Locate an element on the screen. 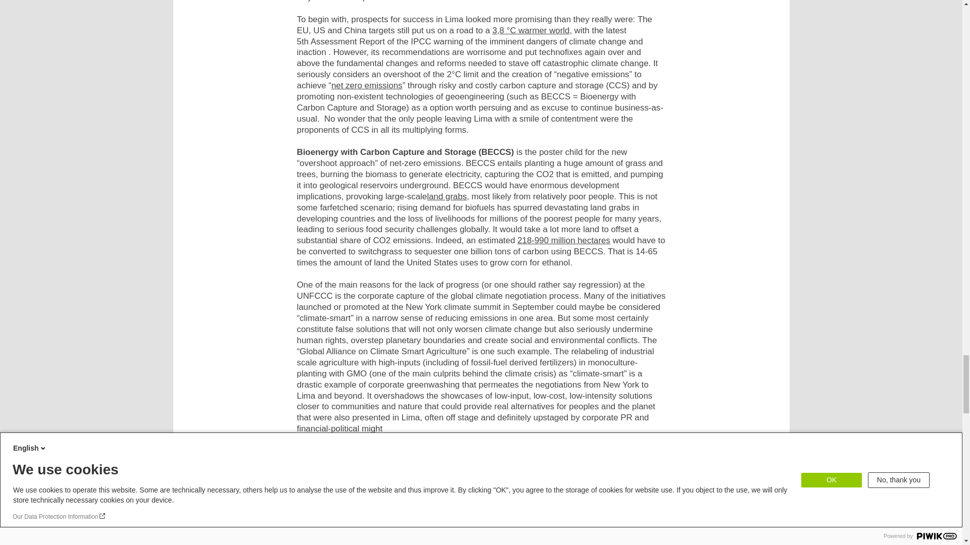 The image size is (970, 545). net zero emissions is located at coordinates (367, 85).